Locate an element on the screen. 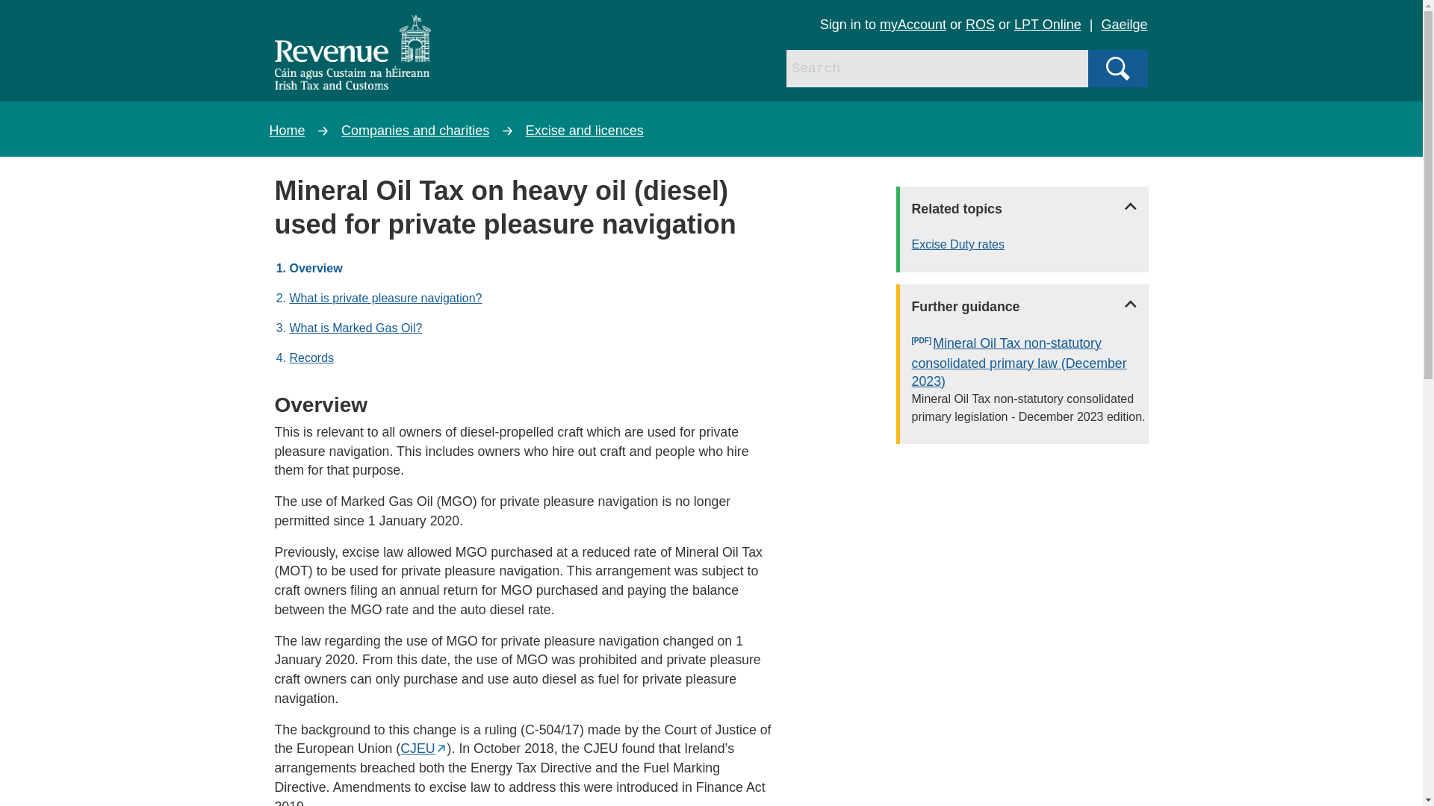 This screenshot has height=806, width=1434. Further guidance is located at coordinates (1024, 306).